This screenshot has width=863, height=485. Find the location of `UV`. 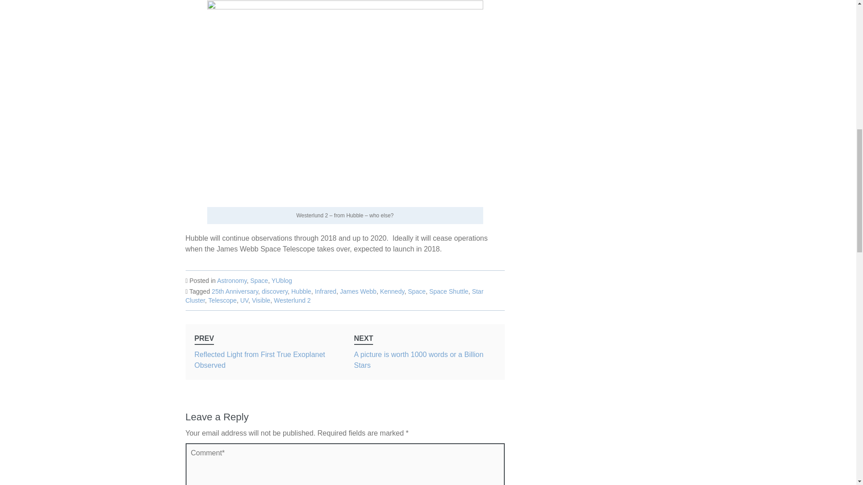

UV is located at coordinates (265, 352).